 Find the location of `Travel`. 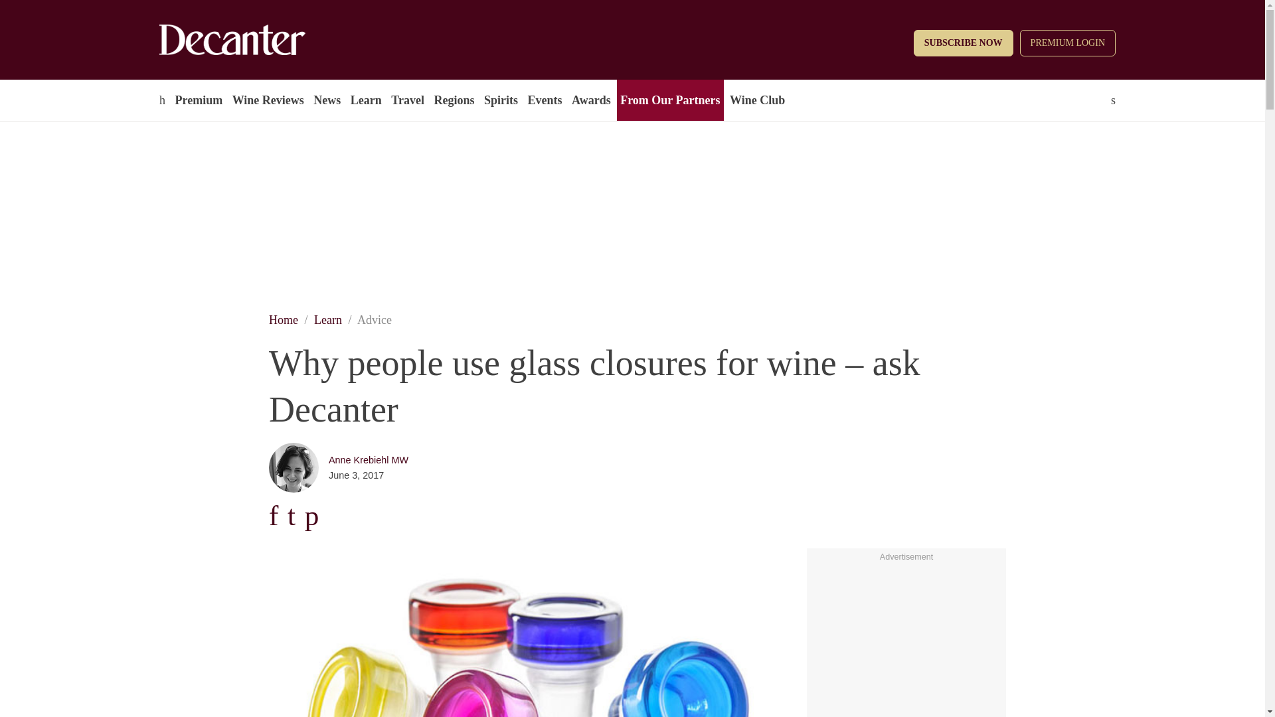

Travel is located at coordinates (407, 100).